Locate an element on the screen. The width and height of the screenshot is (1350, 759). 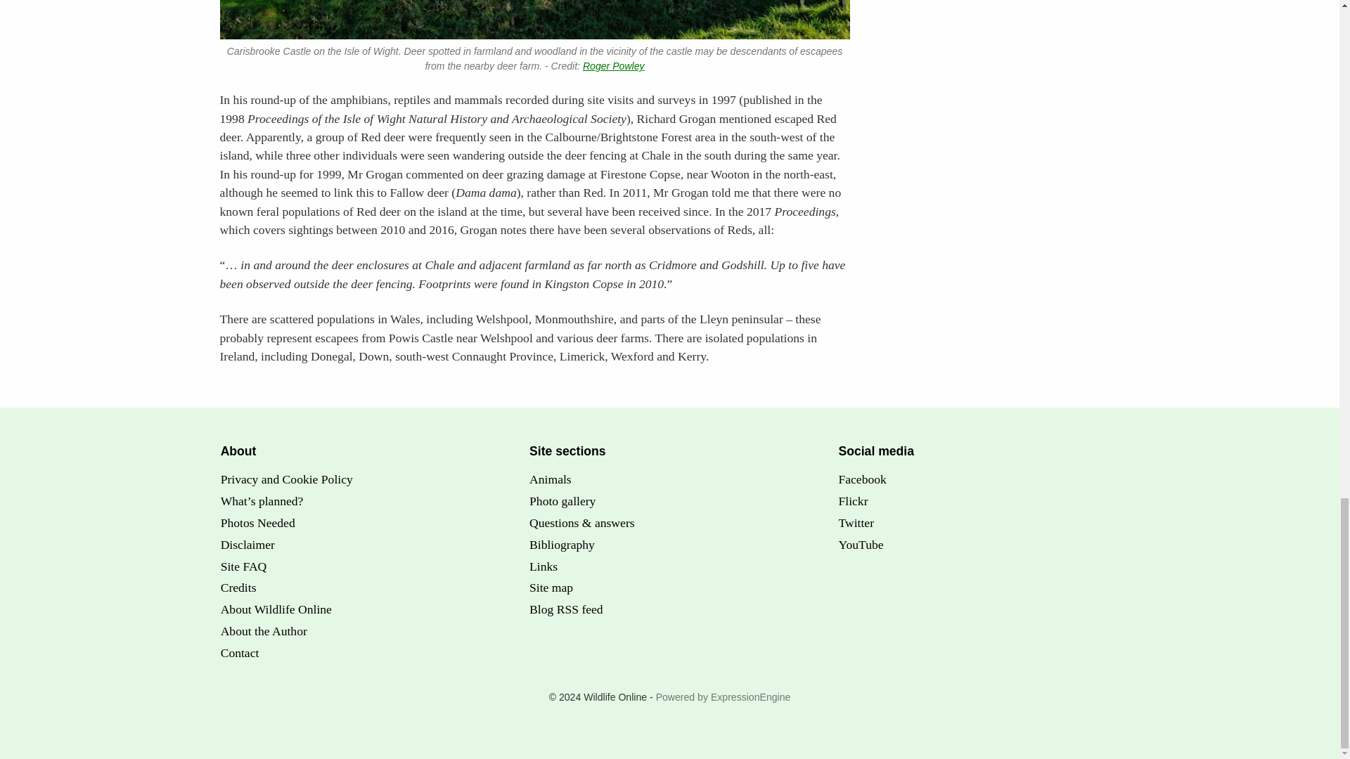
Disclaimer is located at coordinates (247, 544).